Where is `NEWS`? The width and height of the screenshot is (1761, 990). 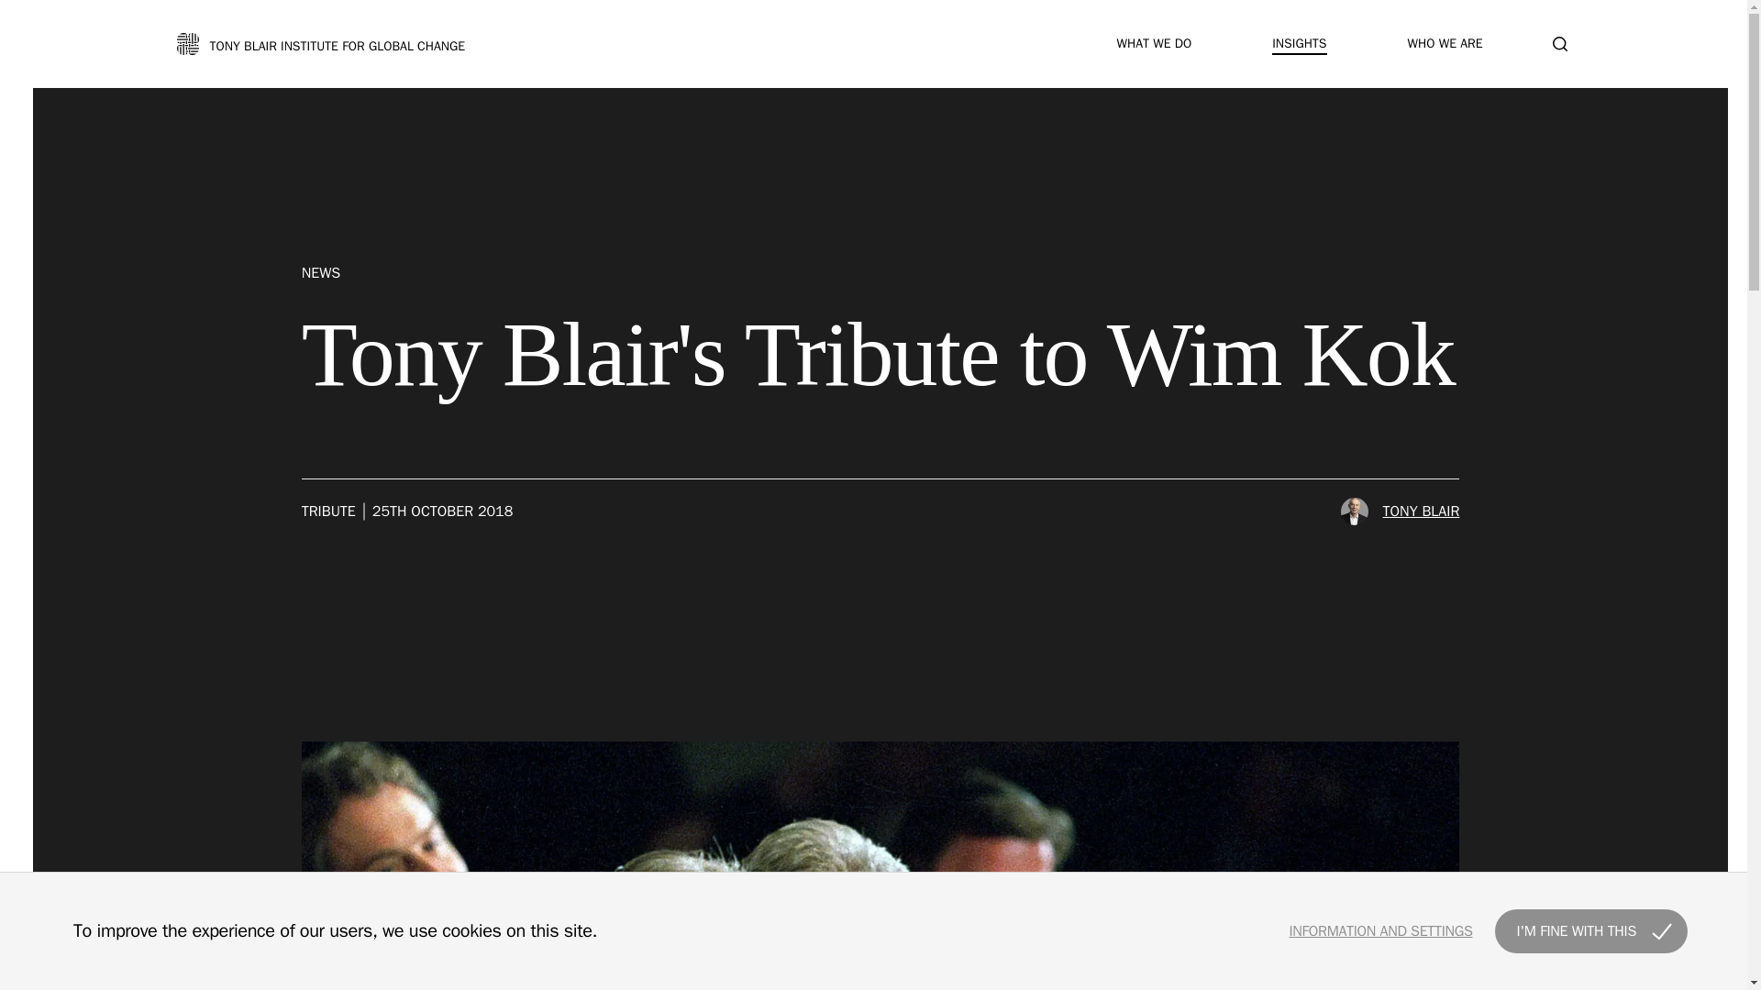 NEWS is located at coordinates (880, 284).